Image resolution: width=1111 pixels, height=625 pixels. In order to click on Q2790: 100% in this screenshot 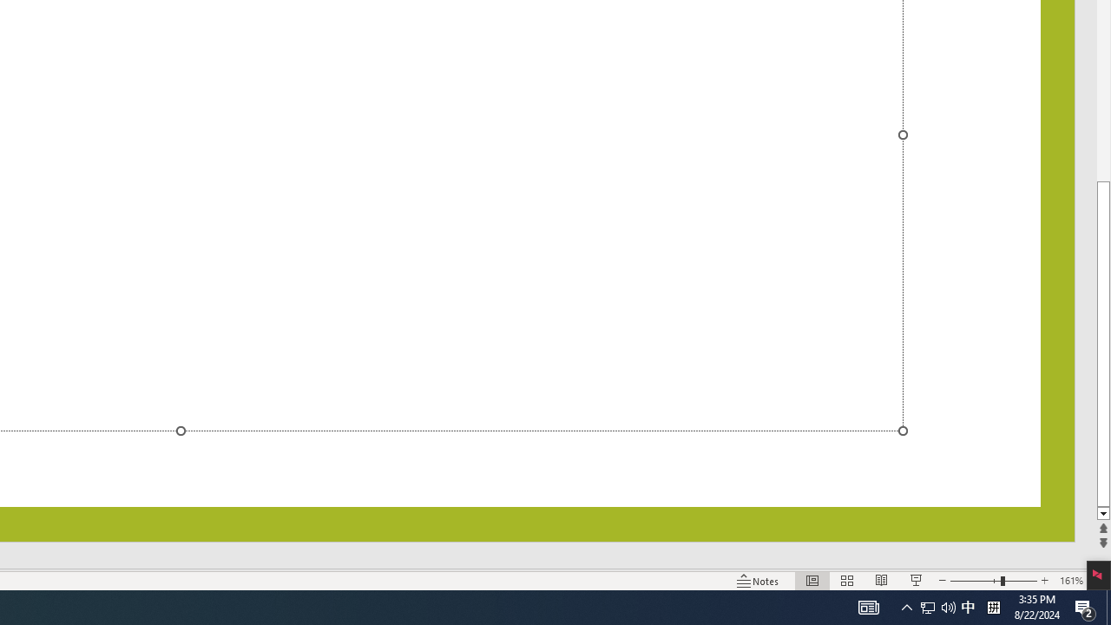, I will do `click(1085, 608)`.